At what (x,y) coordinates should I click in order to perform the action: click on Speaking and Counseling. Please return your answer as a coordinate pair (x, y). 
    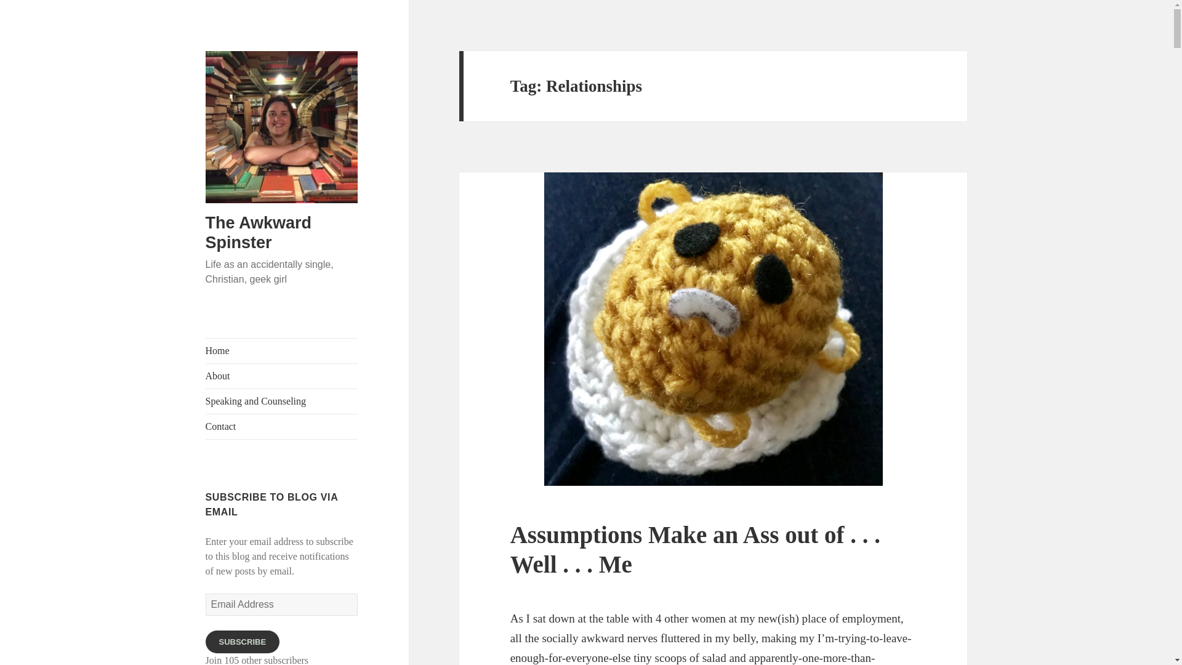
    Looking at the image, I should click on (282, 401).